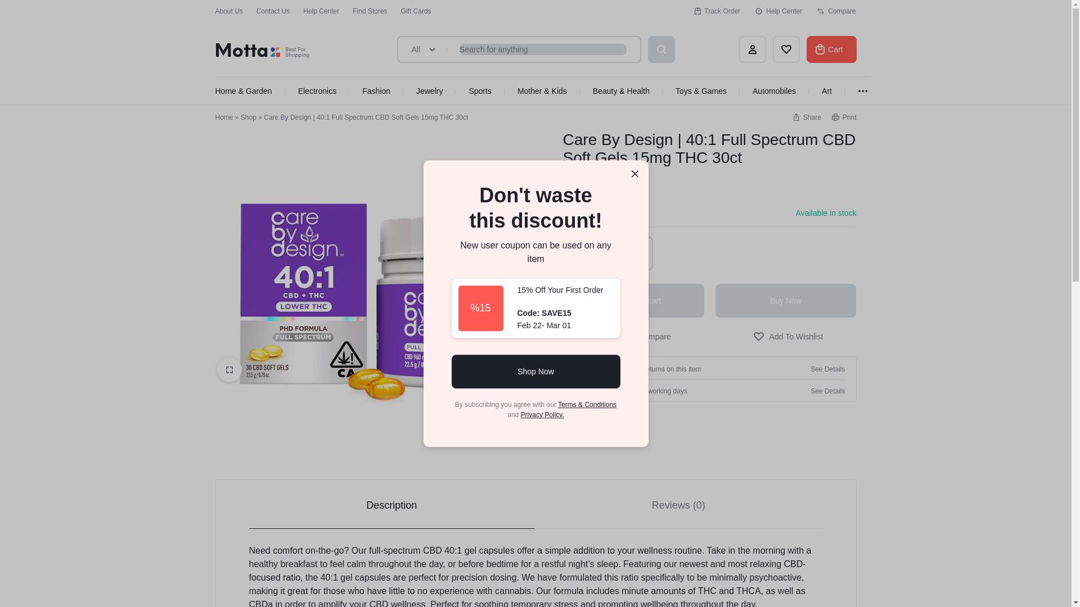  Describe the element at coordinates (228, 11) in the screenshot. I see `About Us` at that location.